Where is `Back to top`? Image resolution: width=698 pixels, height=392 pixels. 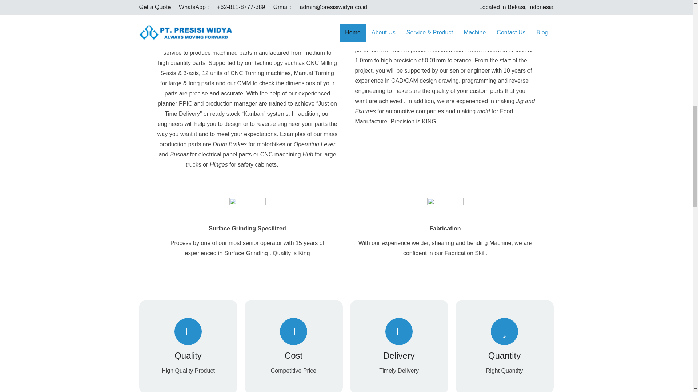
Back to top is located at coordinates (678, 15).